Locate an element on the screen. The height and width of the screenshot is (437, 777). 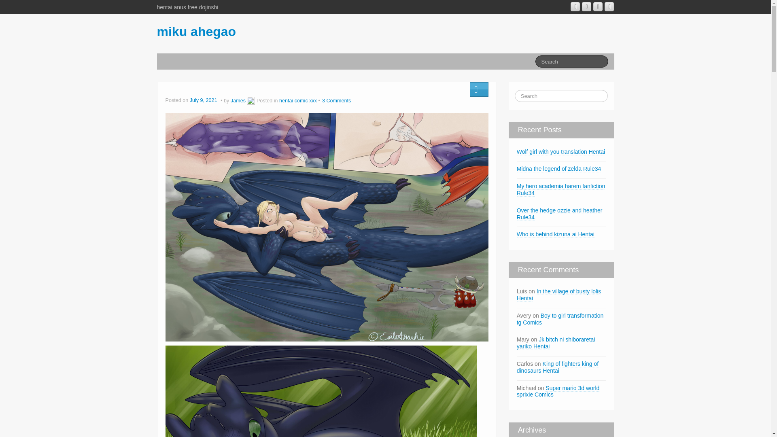
3 Comments is located at coordinates (337, 100).